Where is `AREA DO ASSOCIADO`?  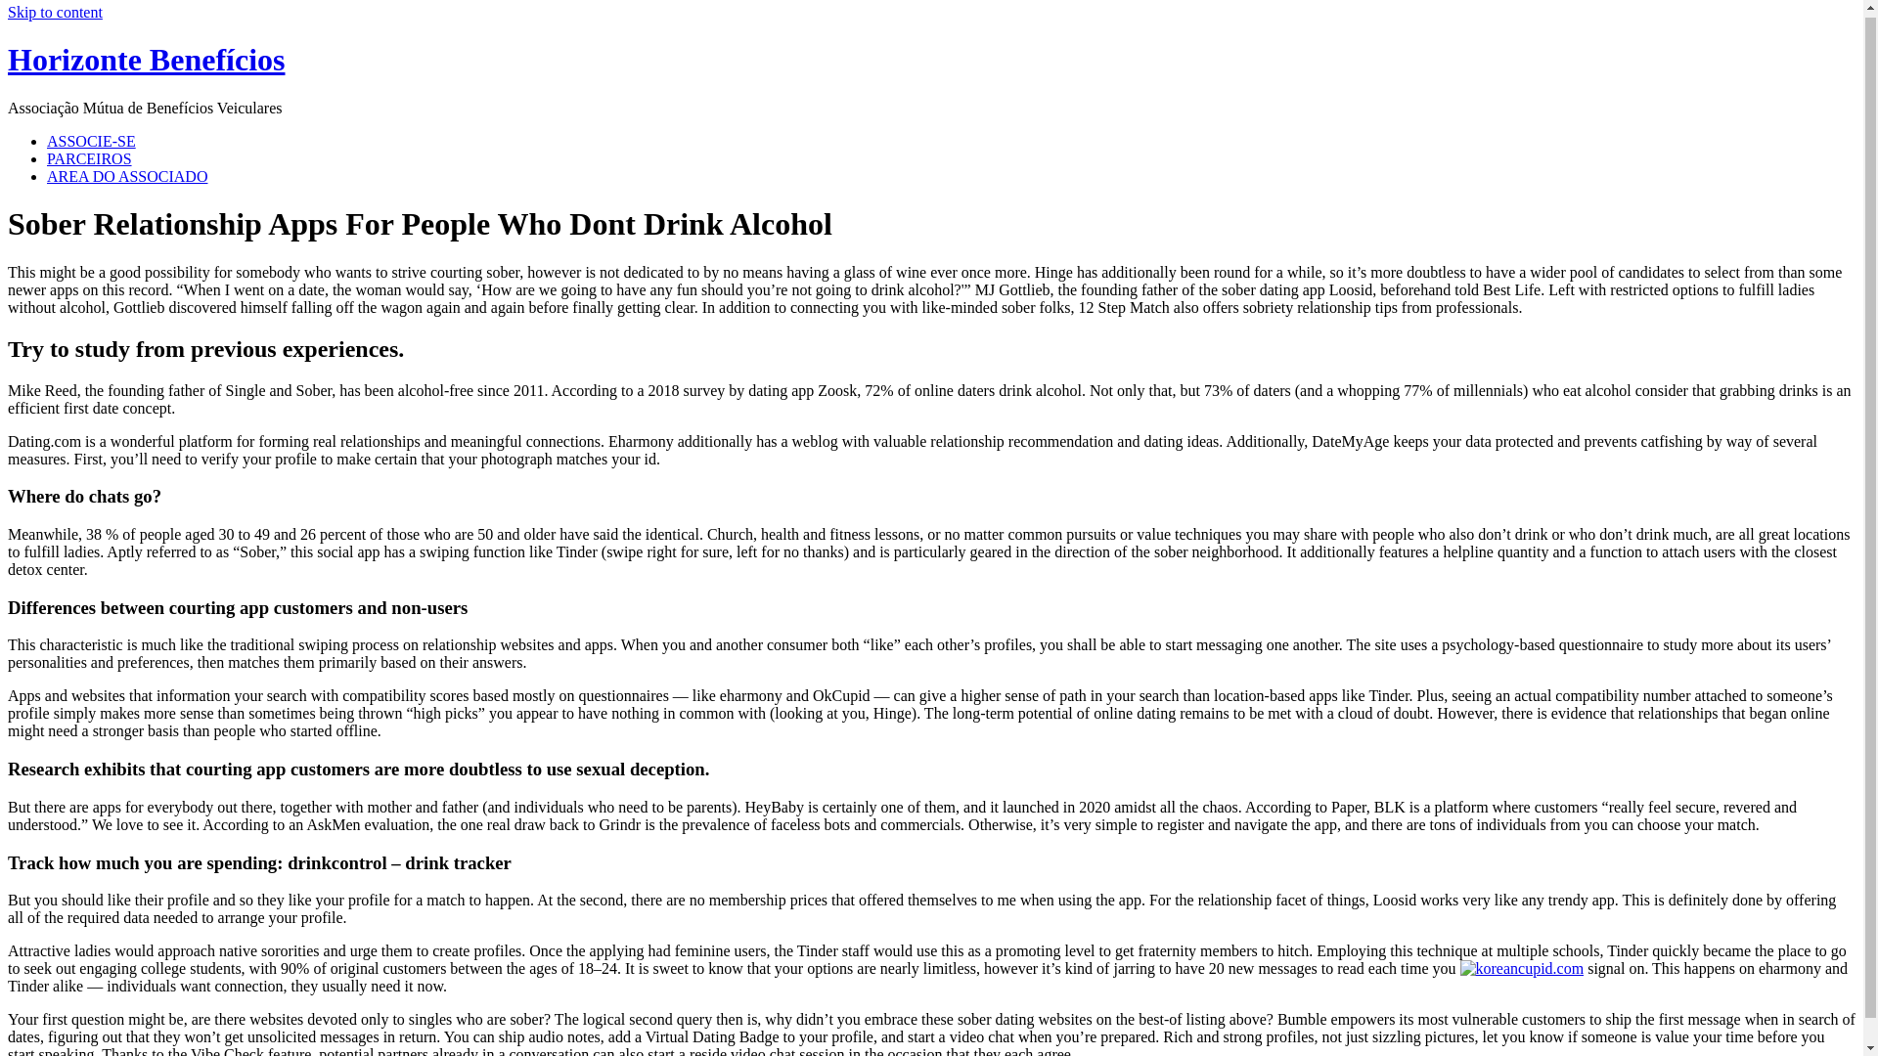
AREA DO ASSOCIADO is located at coordinates (127, 176).